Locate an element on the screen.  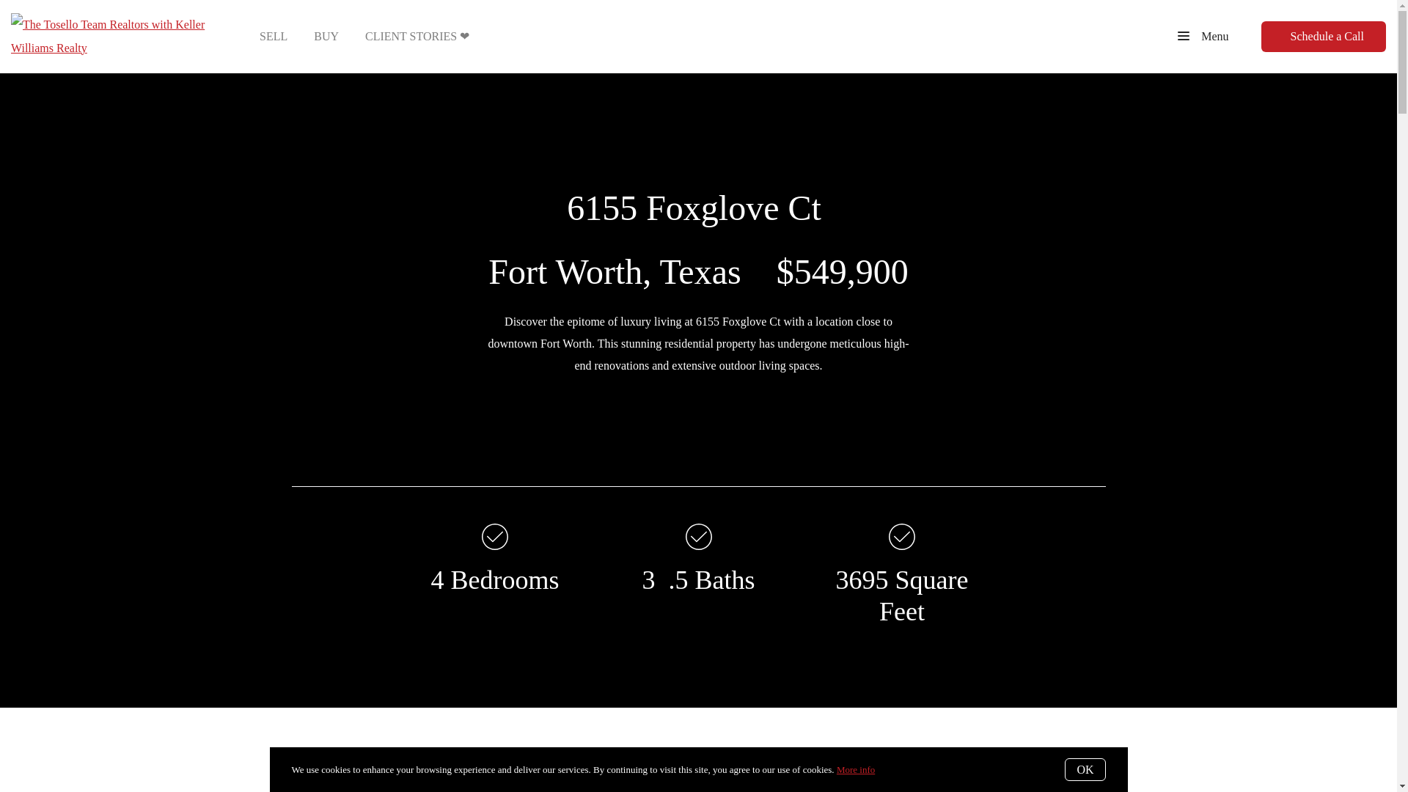
SELL is located at coordinates (274, 35).